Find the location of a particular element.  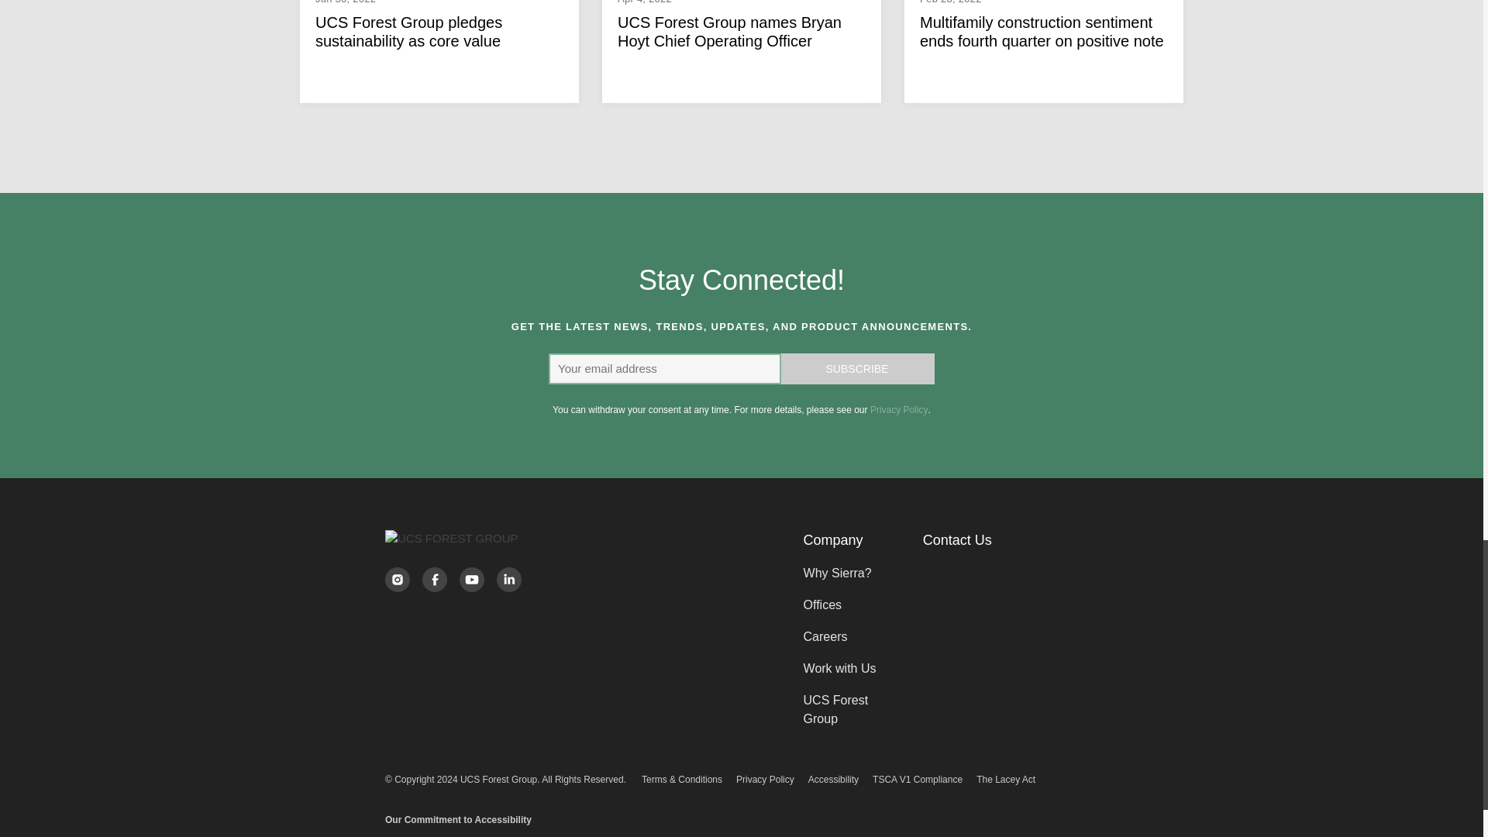

Follow us on Youtube is located at coordinates (471, 580).